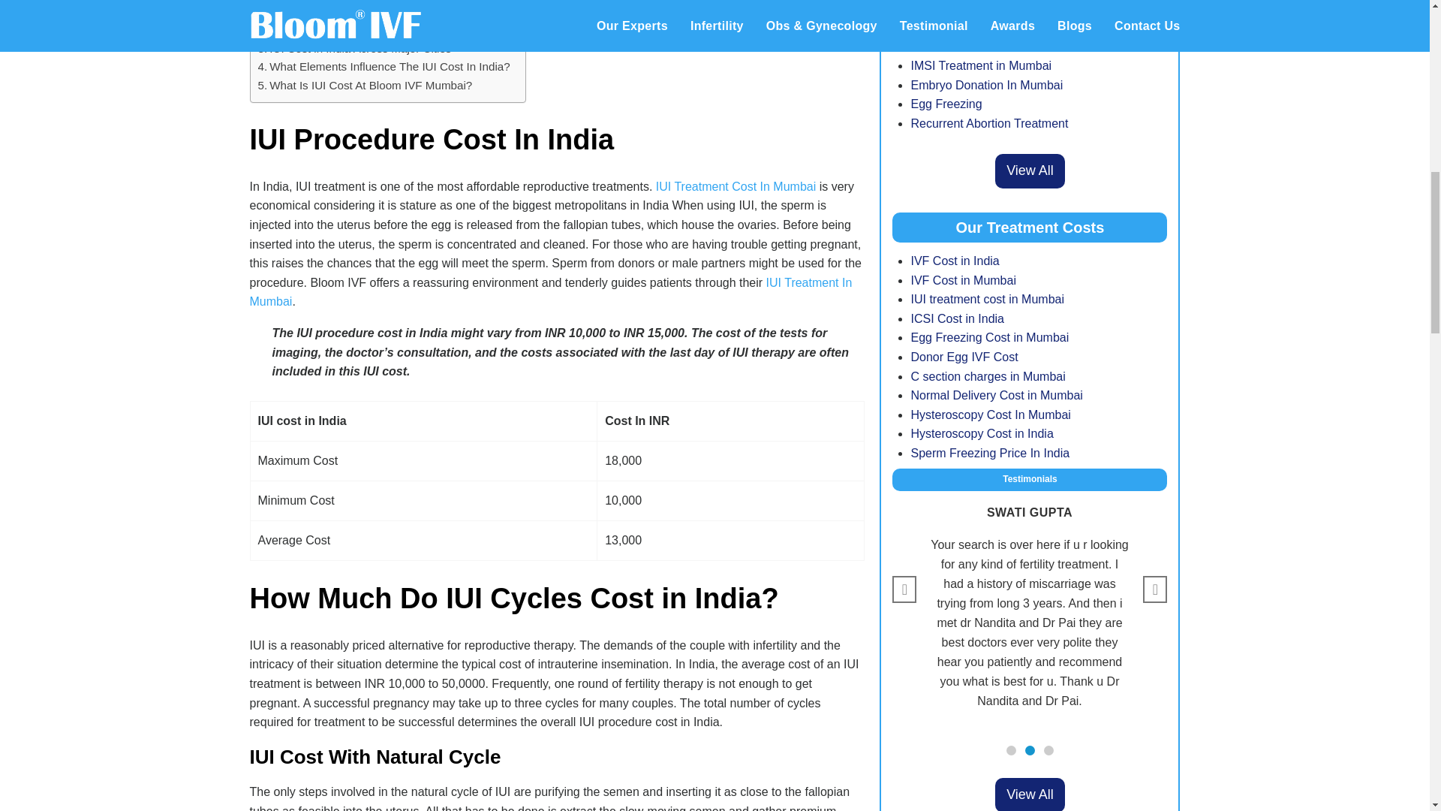 The image size is (1441, 811). What do you see at coordinates (352, 32) in the screenshot?
I see `Hormones Combined With IUI` at bounding box center [352, 32].